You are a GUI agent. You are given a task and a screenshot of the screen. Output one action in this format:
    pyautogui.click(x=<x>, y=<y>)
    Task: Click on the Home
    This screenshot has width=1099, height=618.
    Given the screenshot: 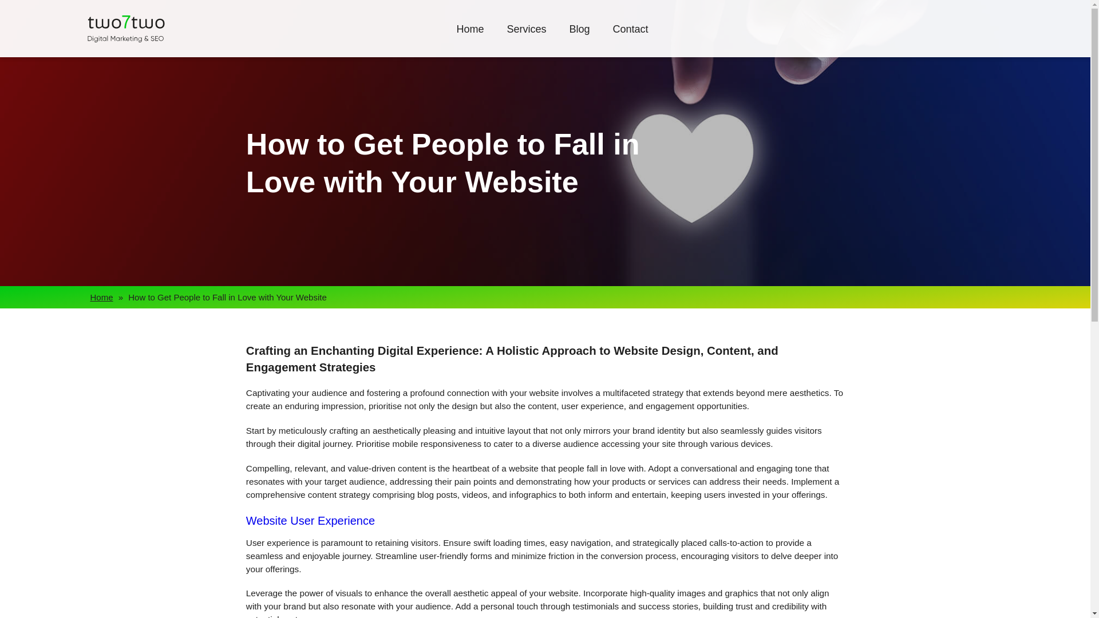 What is the action you would take?
    pyautogui.click(x=469, y=40)
    